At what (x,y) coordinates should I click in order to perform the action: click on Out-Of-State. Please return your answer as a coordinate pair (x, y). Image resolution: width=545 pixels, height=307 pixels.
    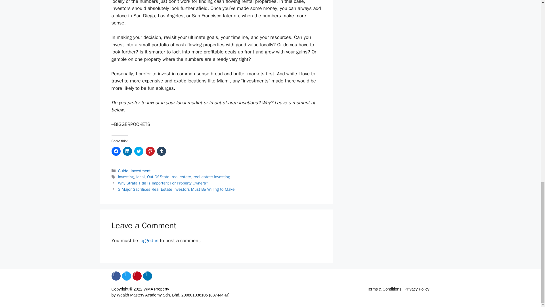
    Looking at the image, I should click on (158, 177).